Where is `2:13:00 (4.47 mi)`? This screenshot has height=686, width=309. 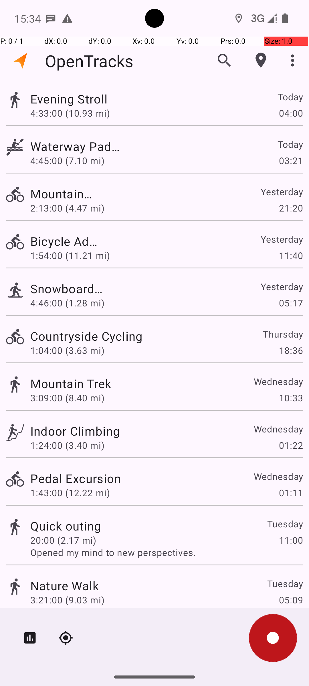 2:13:00 (4.47 mi) is located at coordinates (68, 208).